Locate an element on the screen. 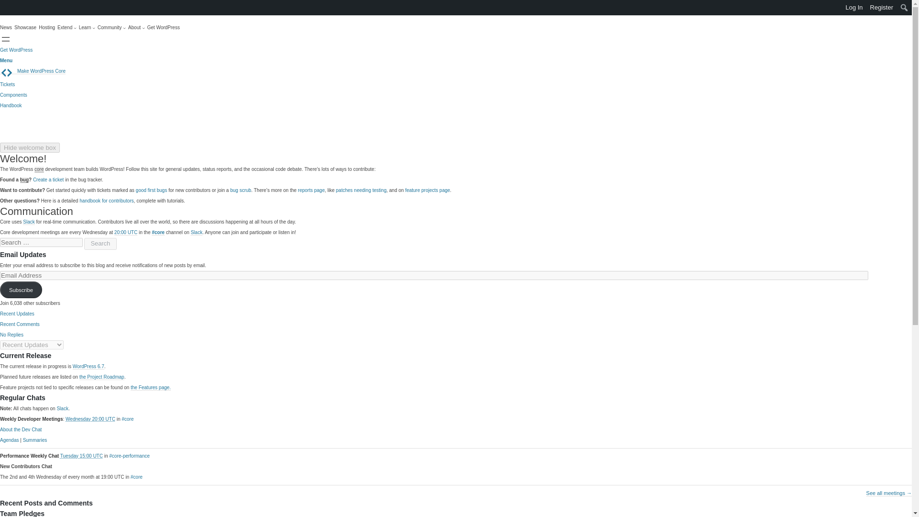  Menu is located at coordinates (6, 60).